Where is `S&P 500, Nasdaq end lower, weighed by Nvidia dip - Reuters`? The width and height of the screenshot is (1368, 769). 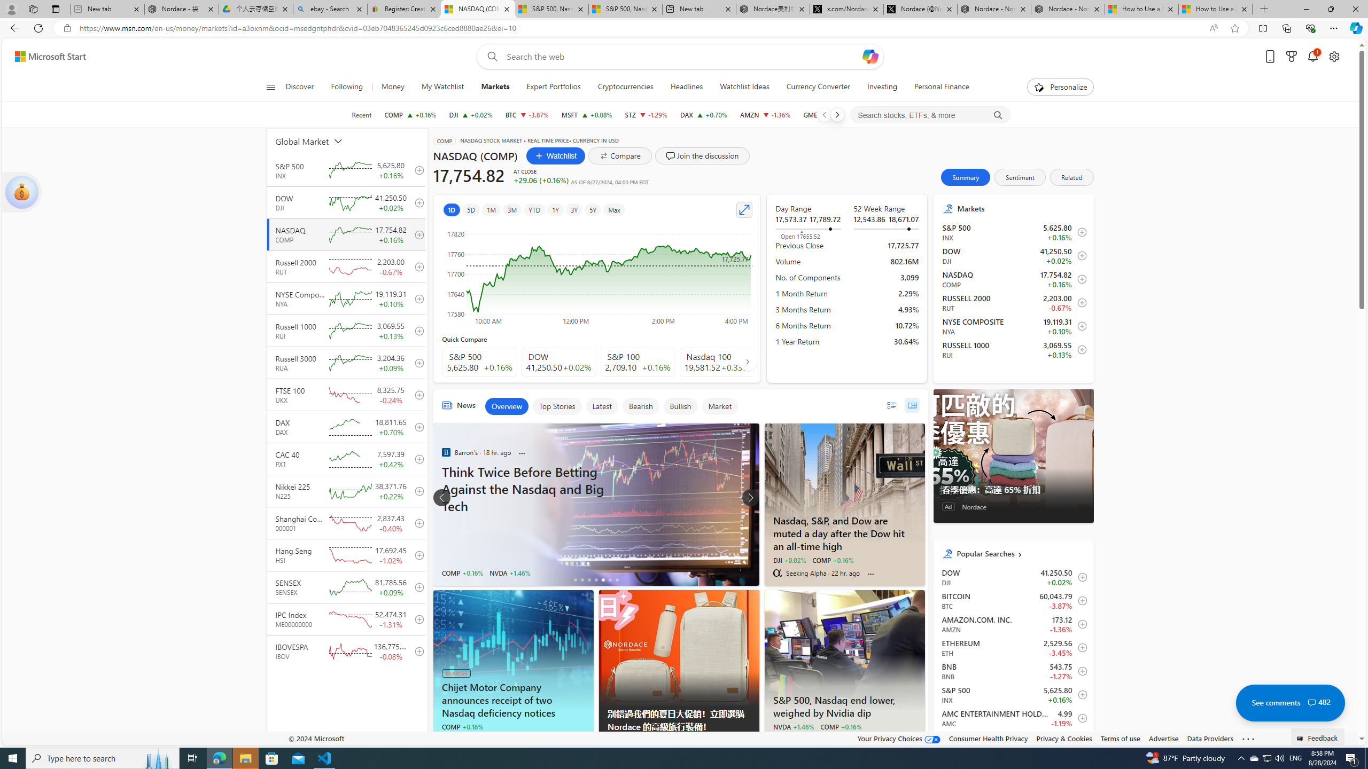 S&P 500, Nasdaq end lower, weighed by Nvidia dip - Reuters is located at coordinates (844, 650).